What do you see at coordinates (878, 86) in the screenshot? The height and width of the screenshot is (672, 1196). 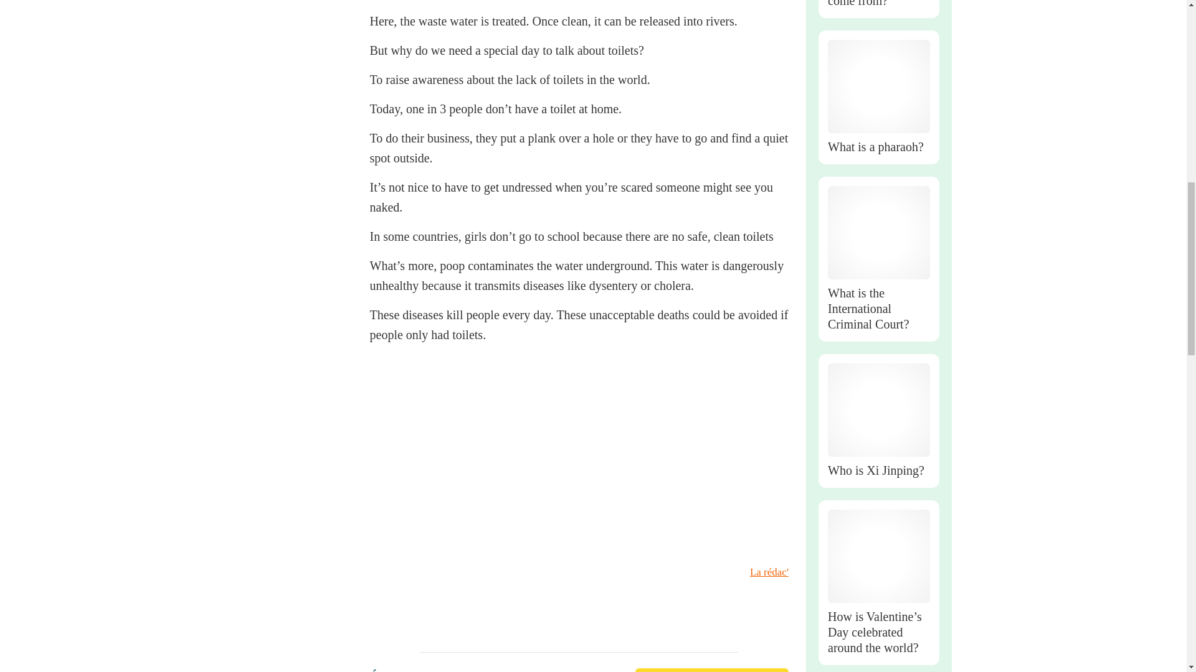 I see `What is a pharaoh?` at bounding box center [878, 86].